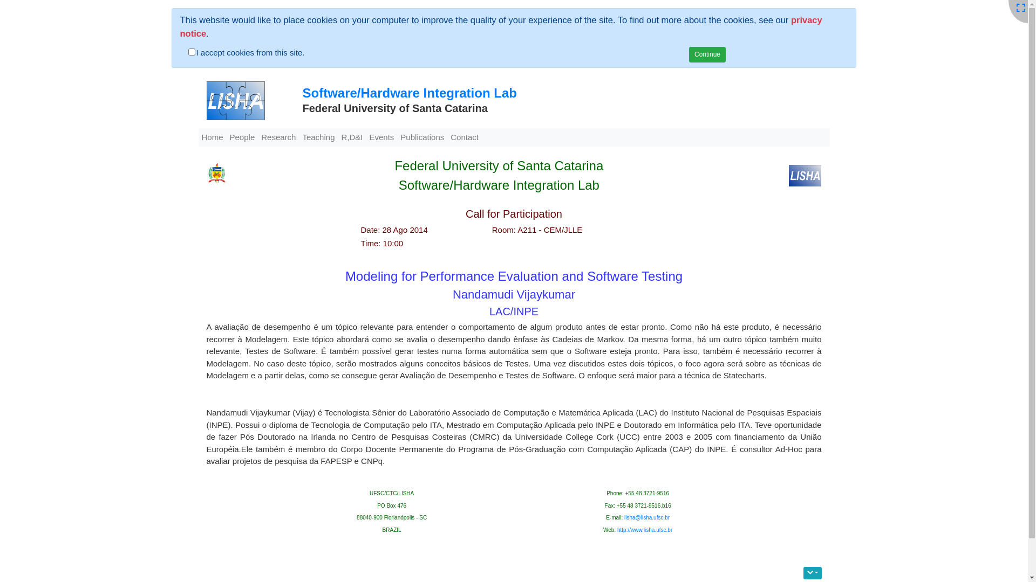  I want to click on LAC/INPE, so click(514, 311).